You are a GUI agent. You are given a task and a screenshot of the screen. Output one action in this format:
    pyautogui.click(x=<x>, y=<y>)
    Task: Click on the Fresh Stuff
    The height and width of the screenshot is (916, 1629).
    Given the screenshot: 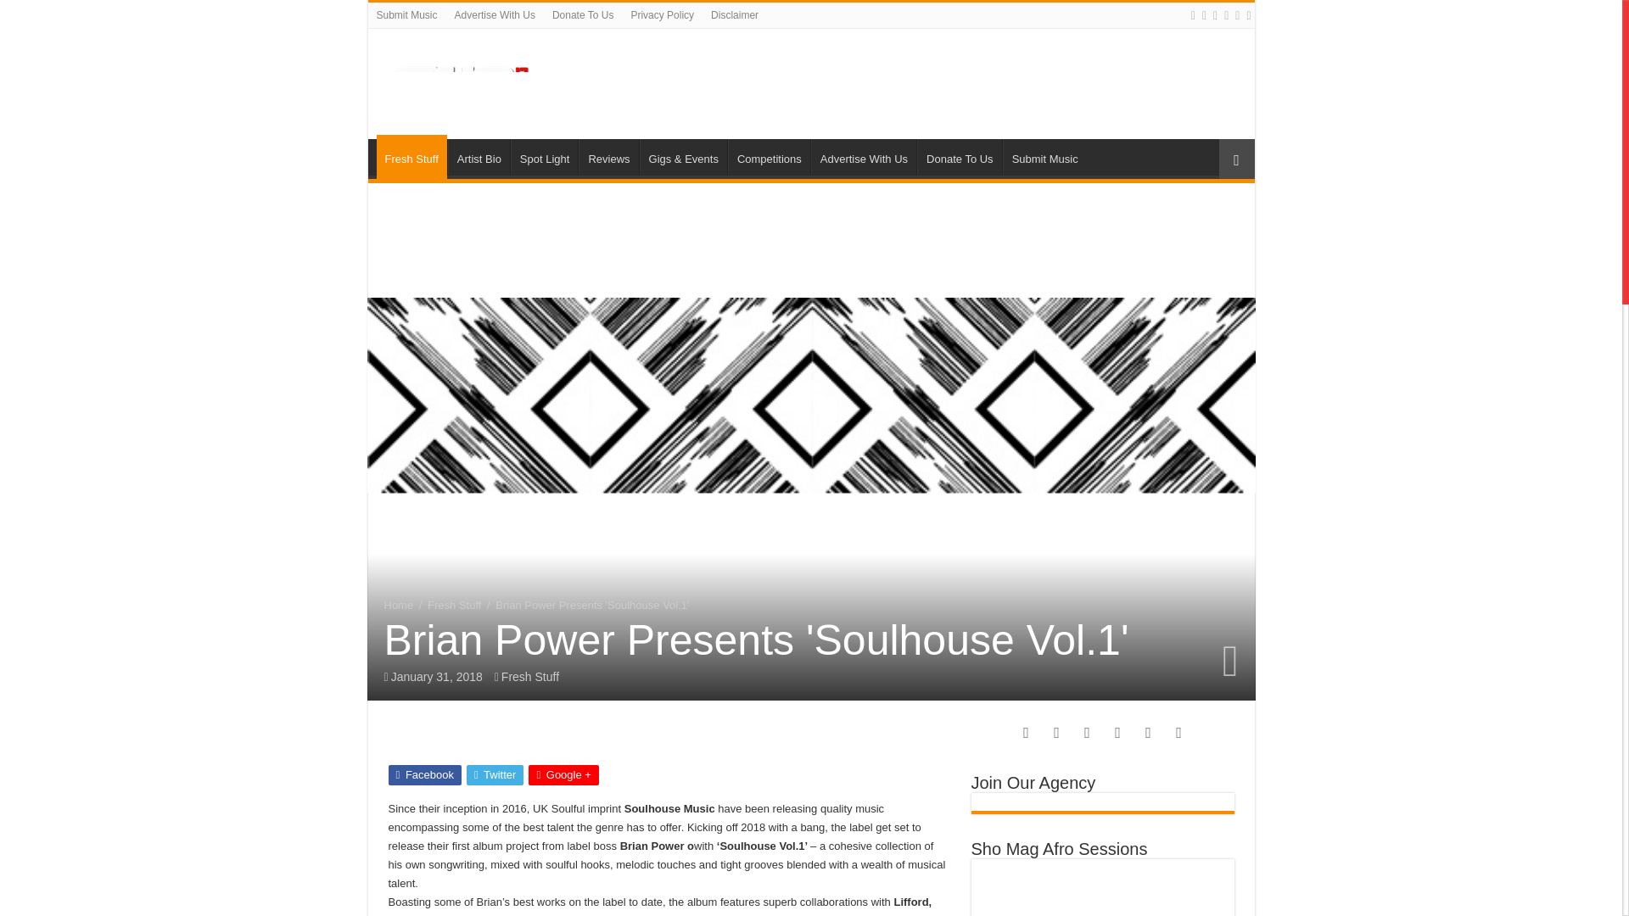 What is the action you would take?
    pyautogui.click(x=411, y=156)
    